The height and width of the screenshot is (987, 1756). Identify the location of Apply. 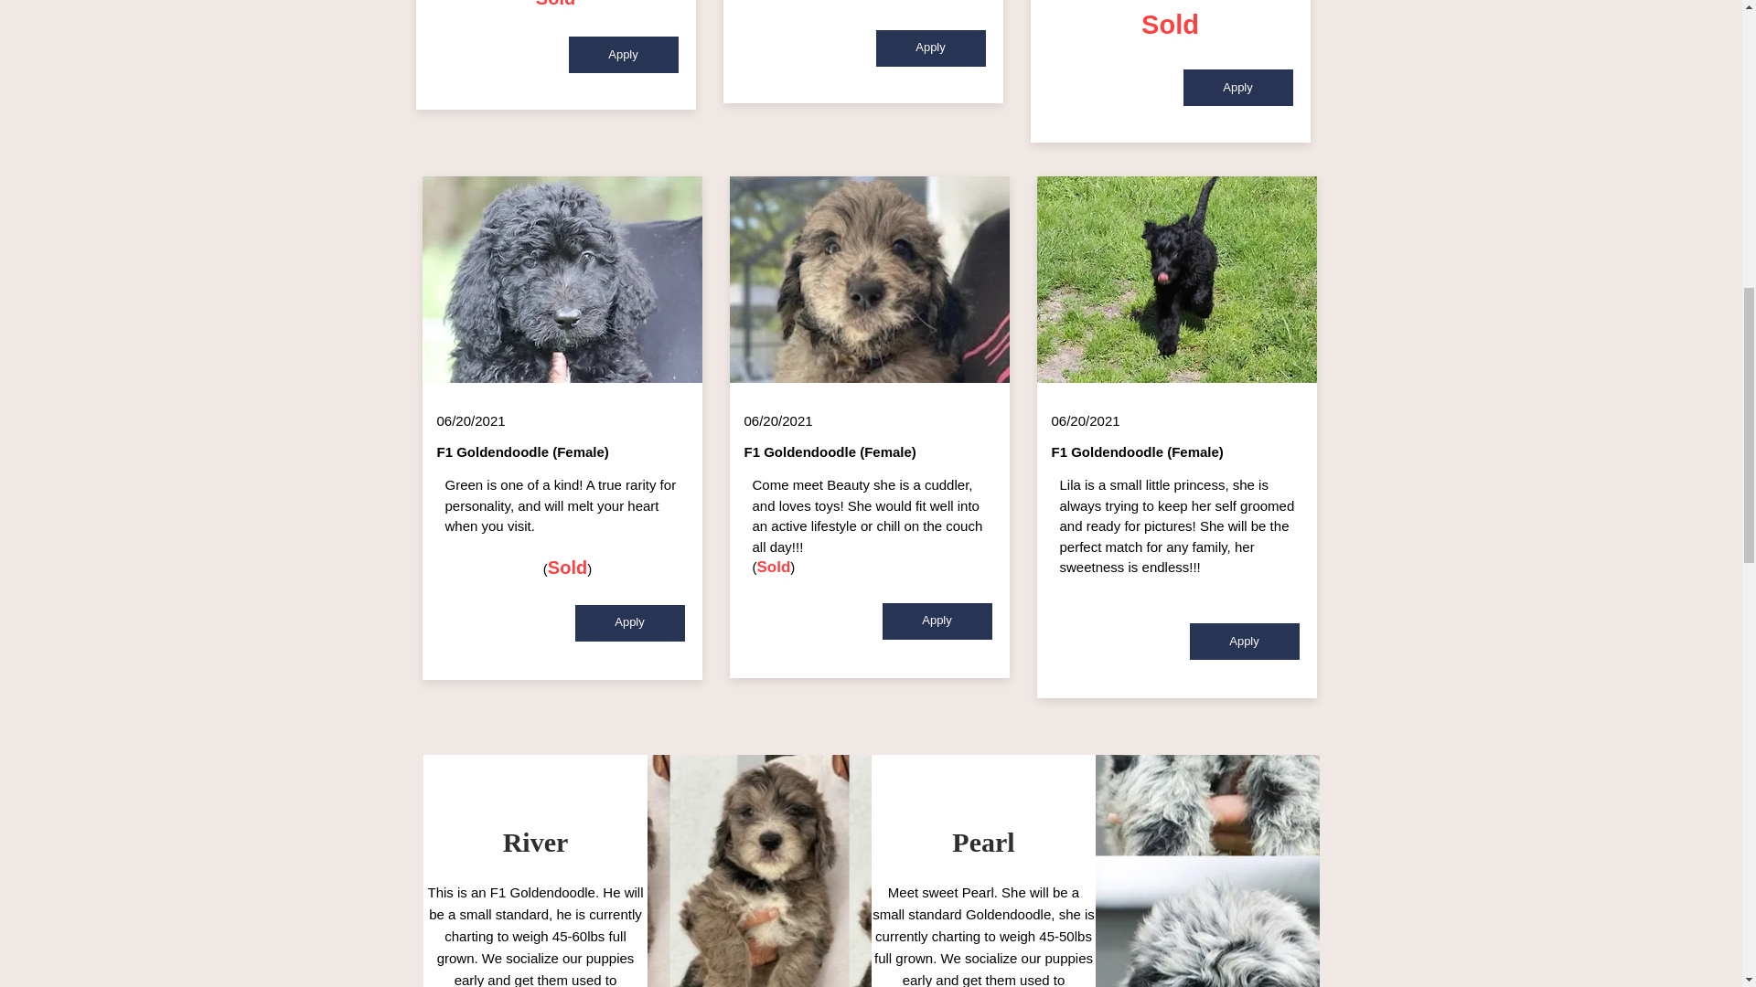
(1238, 87).